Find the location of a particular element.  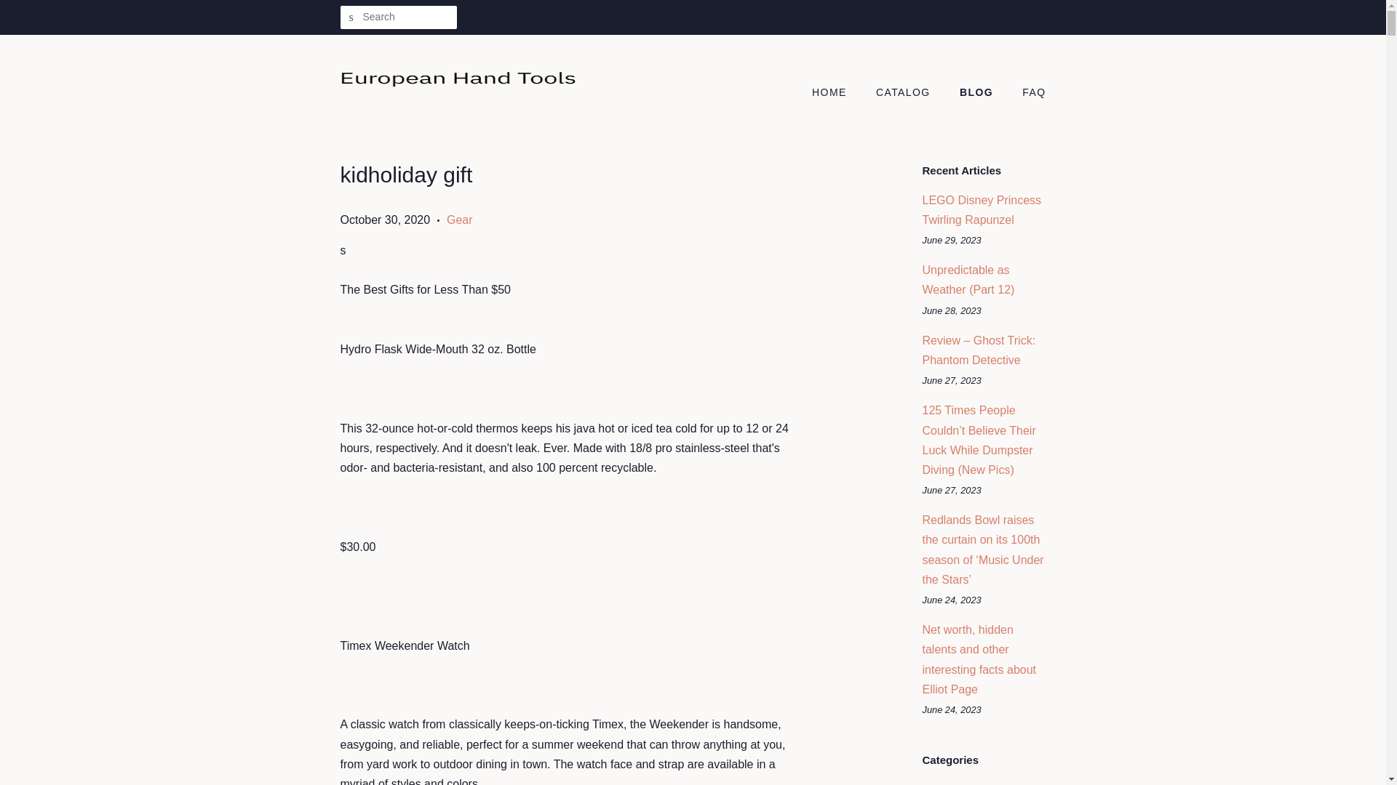

BLOG is located at coordinates (978, 93).